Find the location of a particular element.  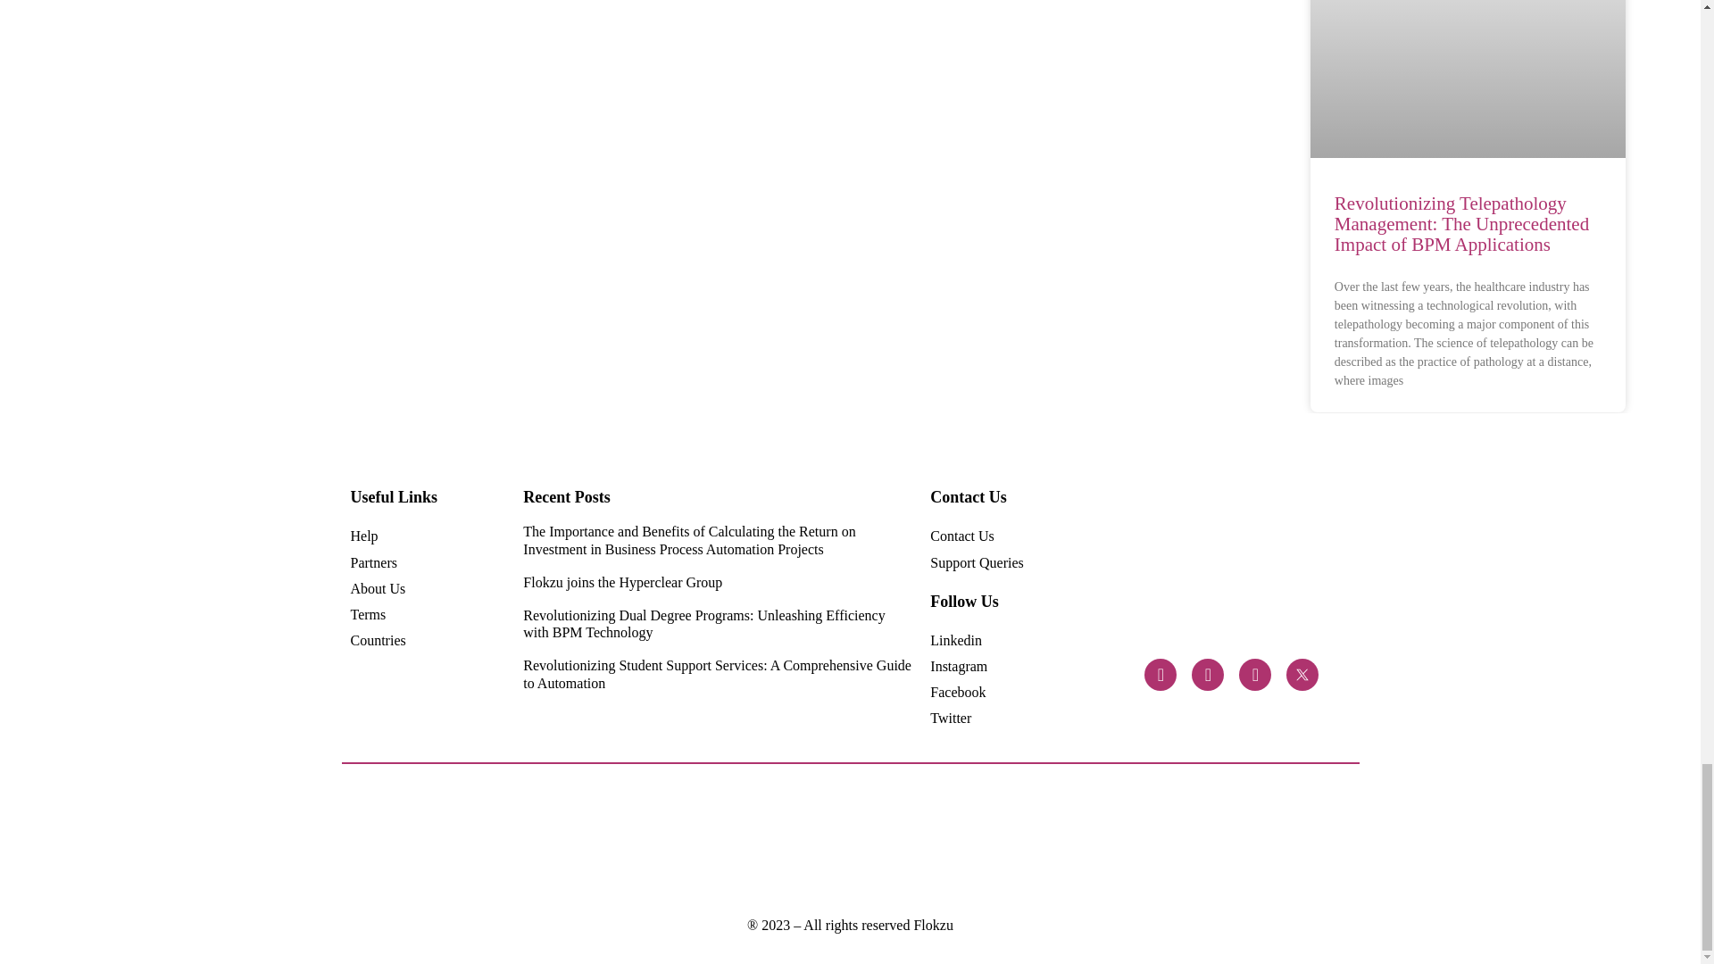

getapp best functionality and features-footer is located at coordinates (1189, 841).